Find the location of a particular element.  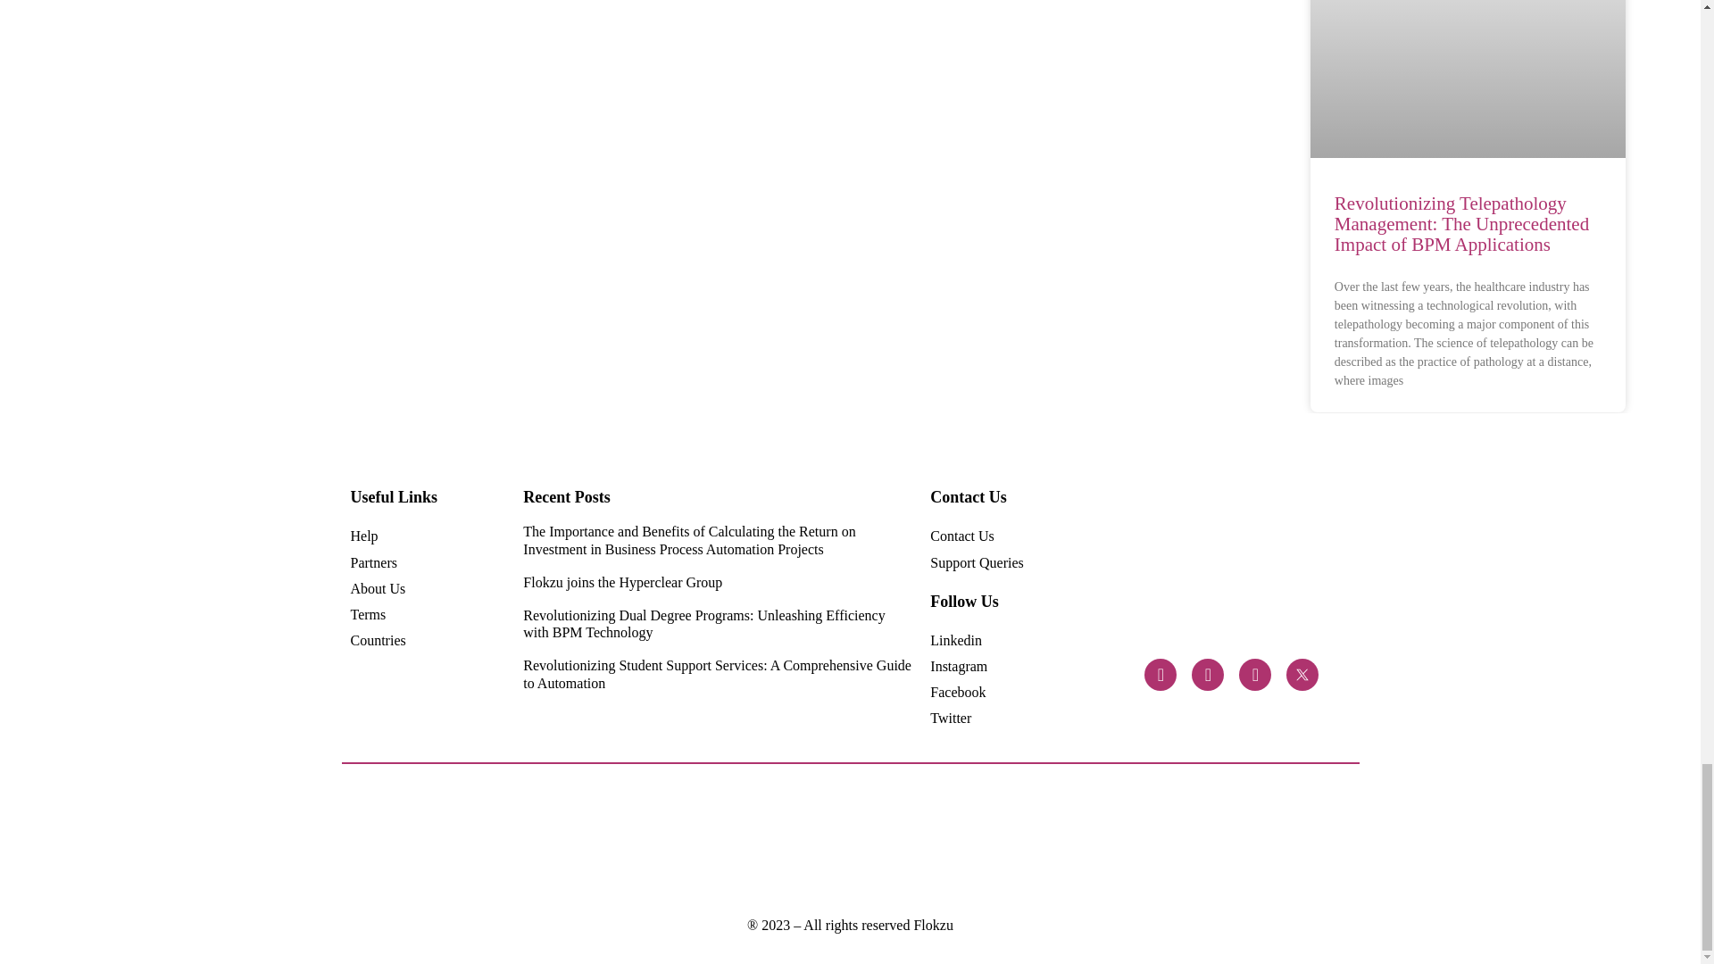

getapp best functionality and features-footer is located at coordinates (1189, 841).